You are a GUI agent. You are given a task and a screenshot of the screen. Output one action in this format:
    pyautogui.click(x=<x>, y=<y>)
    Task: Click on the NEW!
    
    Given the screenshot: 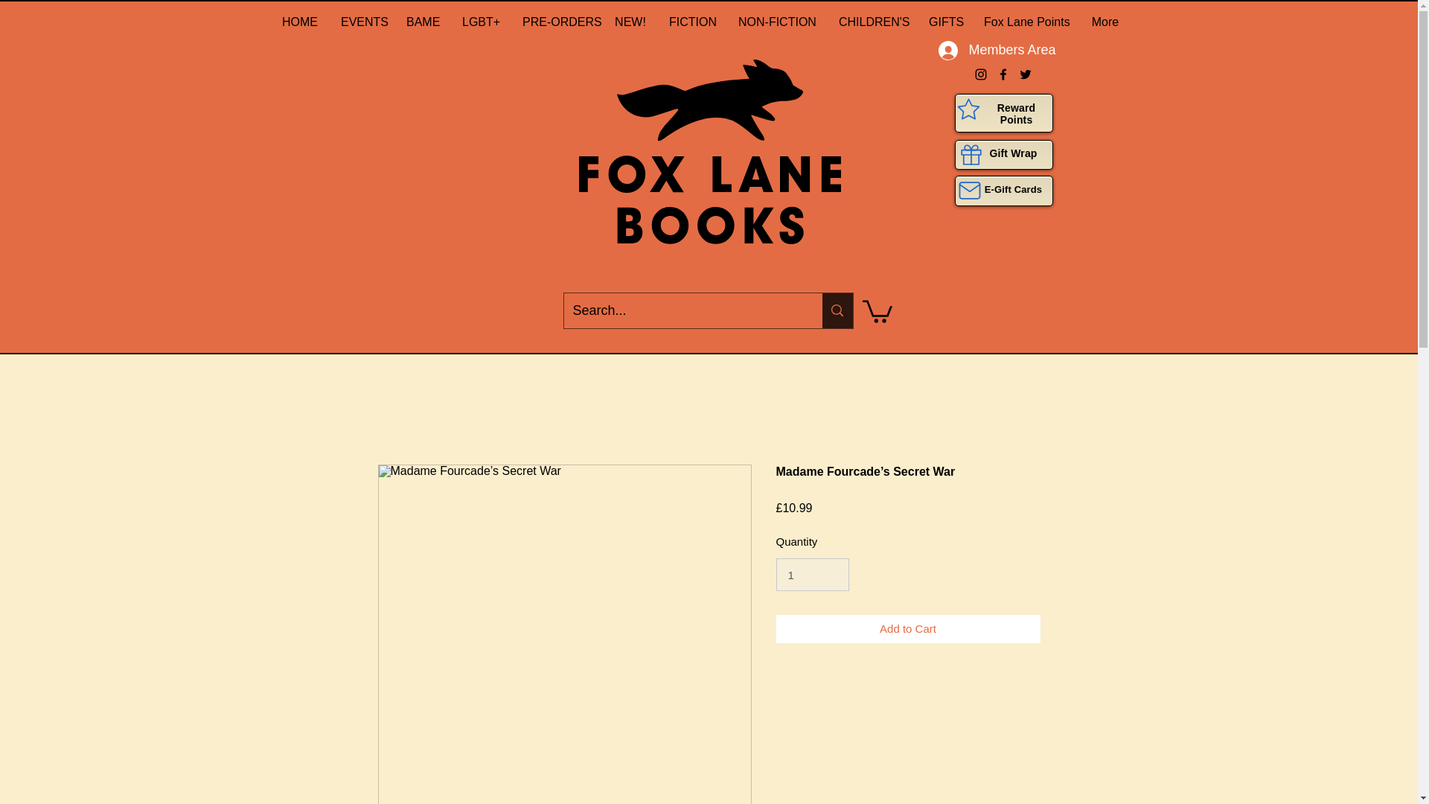 What is the action you would take?
    pyautogui.click(x=630, y=22)
    